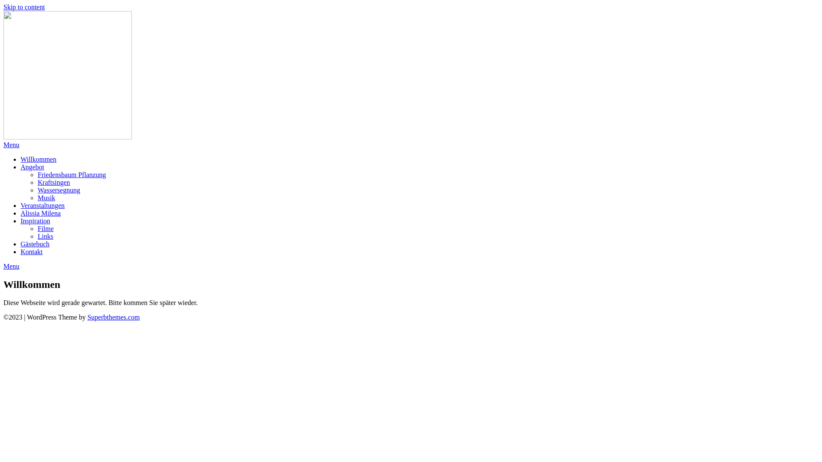 This screenshot has height=462, width=822. Describe the element at coordinates (33, 167) in the screenshot. I see `Angebot` at that location.